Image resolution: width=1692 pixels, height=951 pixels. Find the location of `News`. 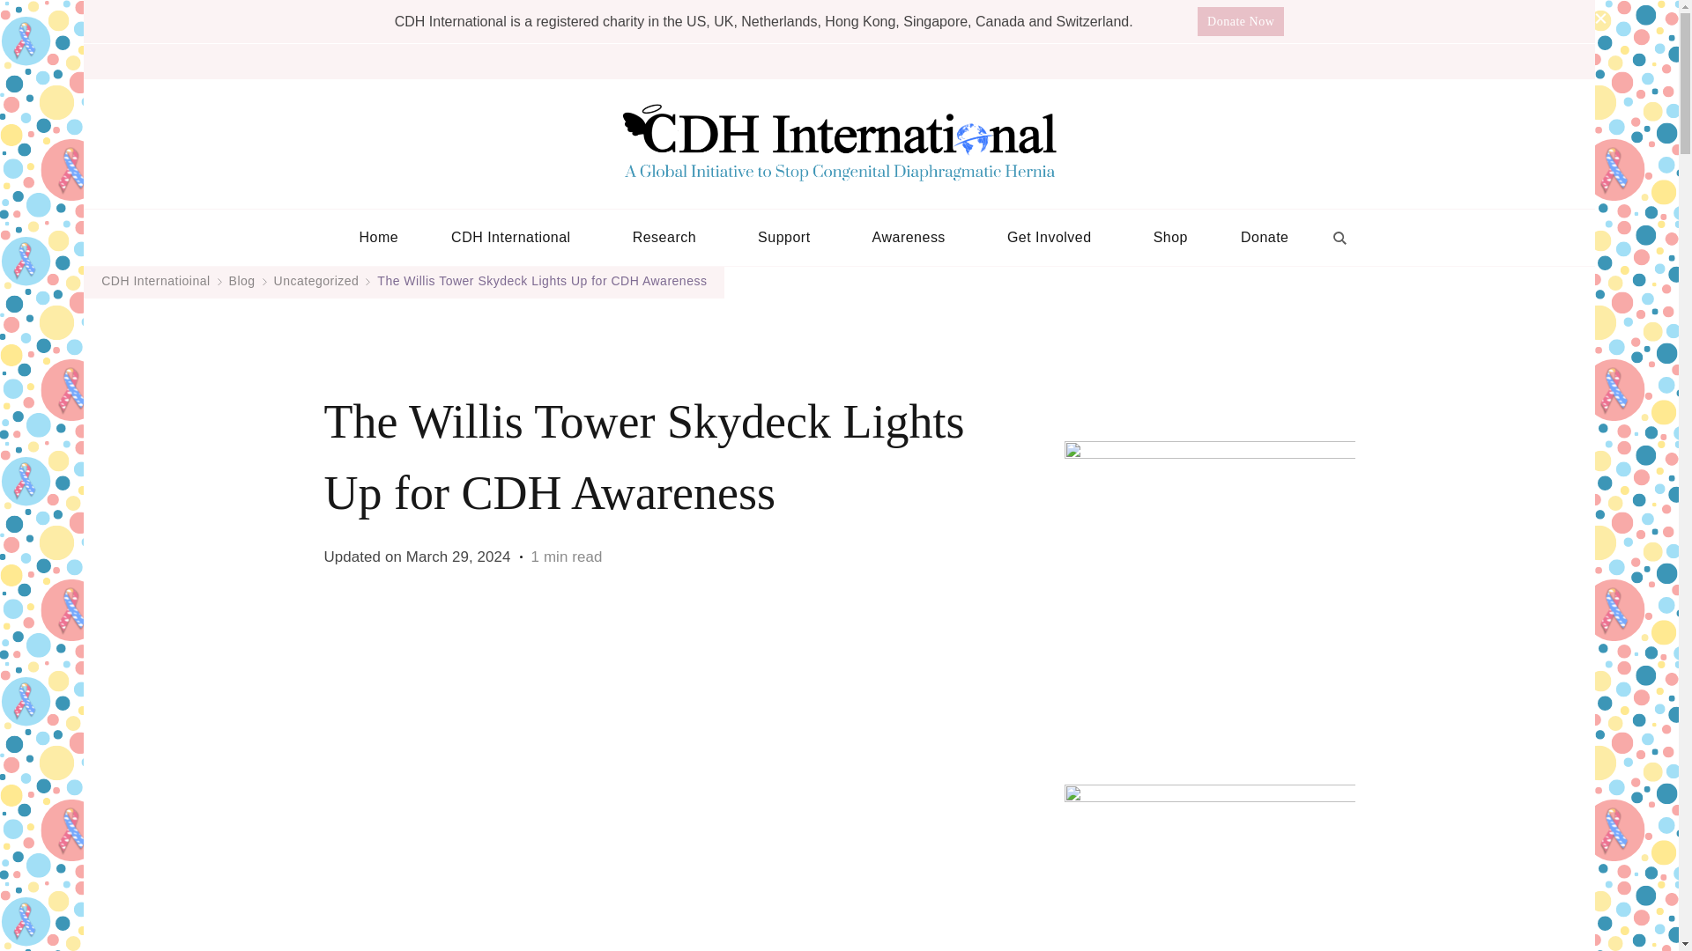

News is located at coordinates (95, 444).